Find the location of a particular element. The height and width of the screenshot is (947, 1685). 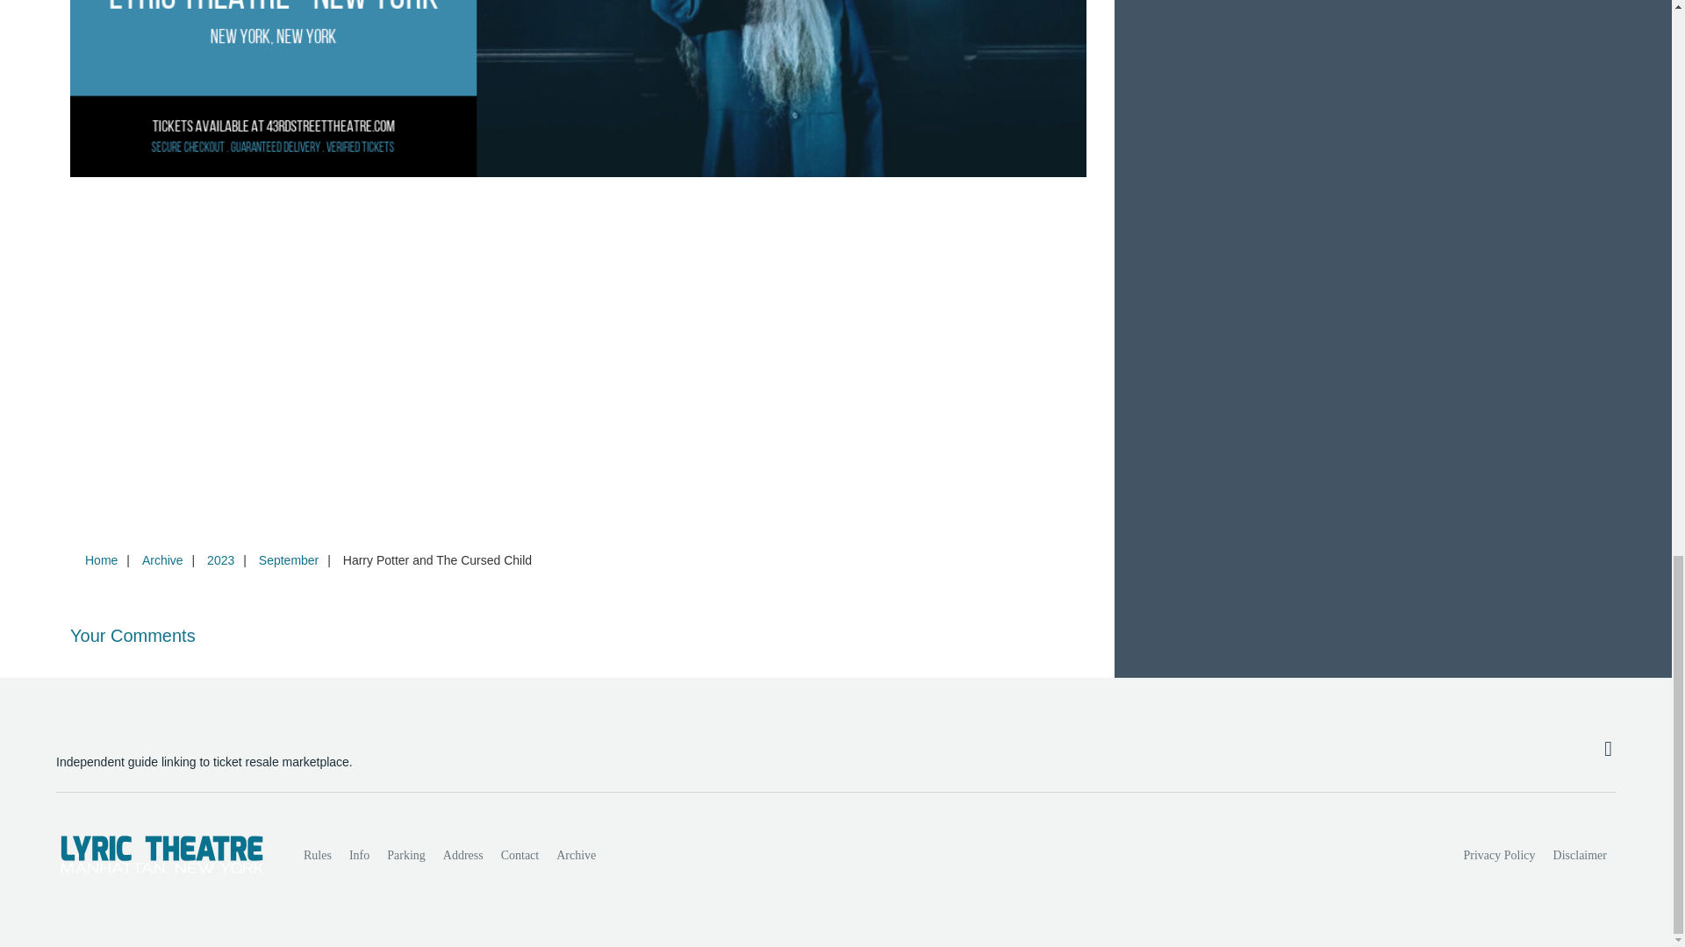

Home is located at coordinates (101, 559).